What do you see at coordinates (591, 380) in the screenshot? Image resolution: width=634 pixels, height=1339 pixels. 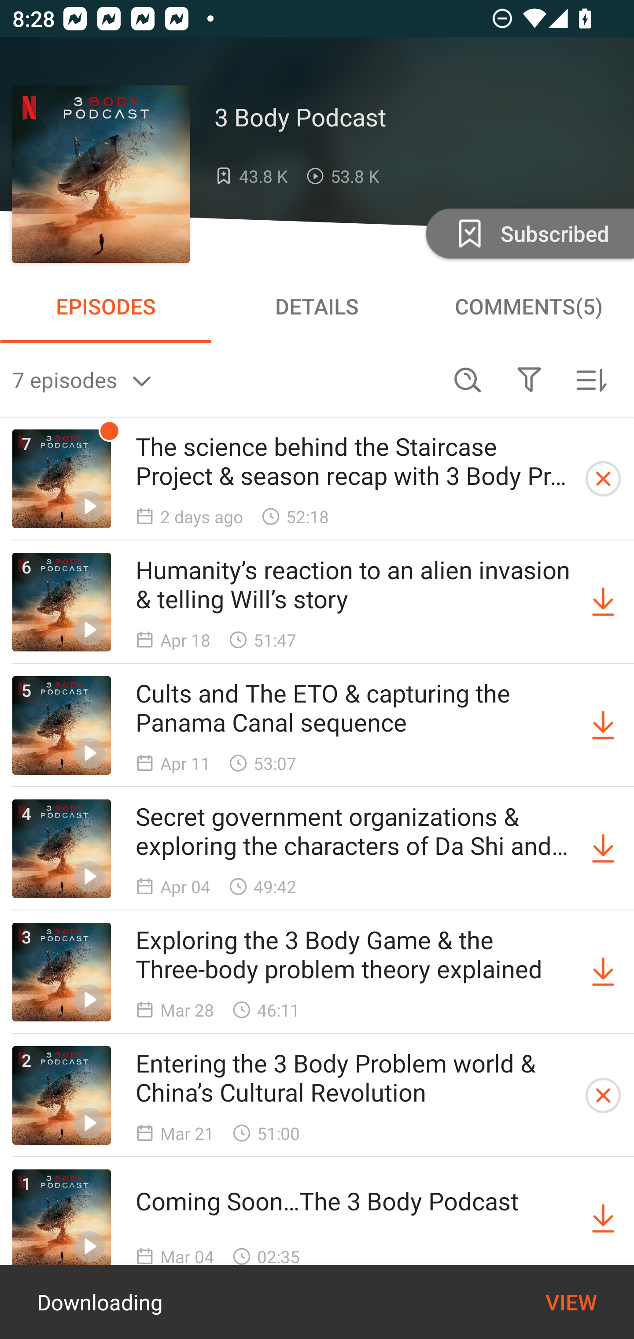 I see ` Sorted by newest first` at bounding box center [591, 380].